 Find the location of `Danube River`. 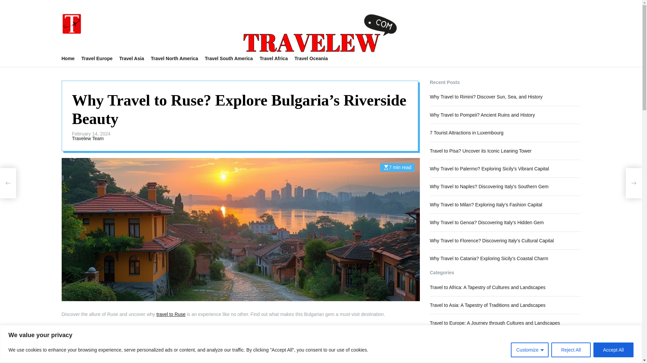

Danube River is located at coordinates (96, 352).